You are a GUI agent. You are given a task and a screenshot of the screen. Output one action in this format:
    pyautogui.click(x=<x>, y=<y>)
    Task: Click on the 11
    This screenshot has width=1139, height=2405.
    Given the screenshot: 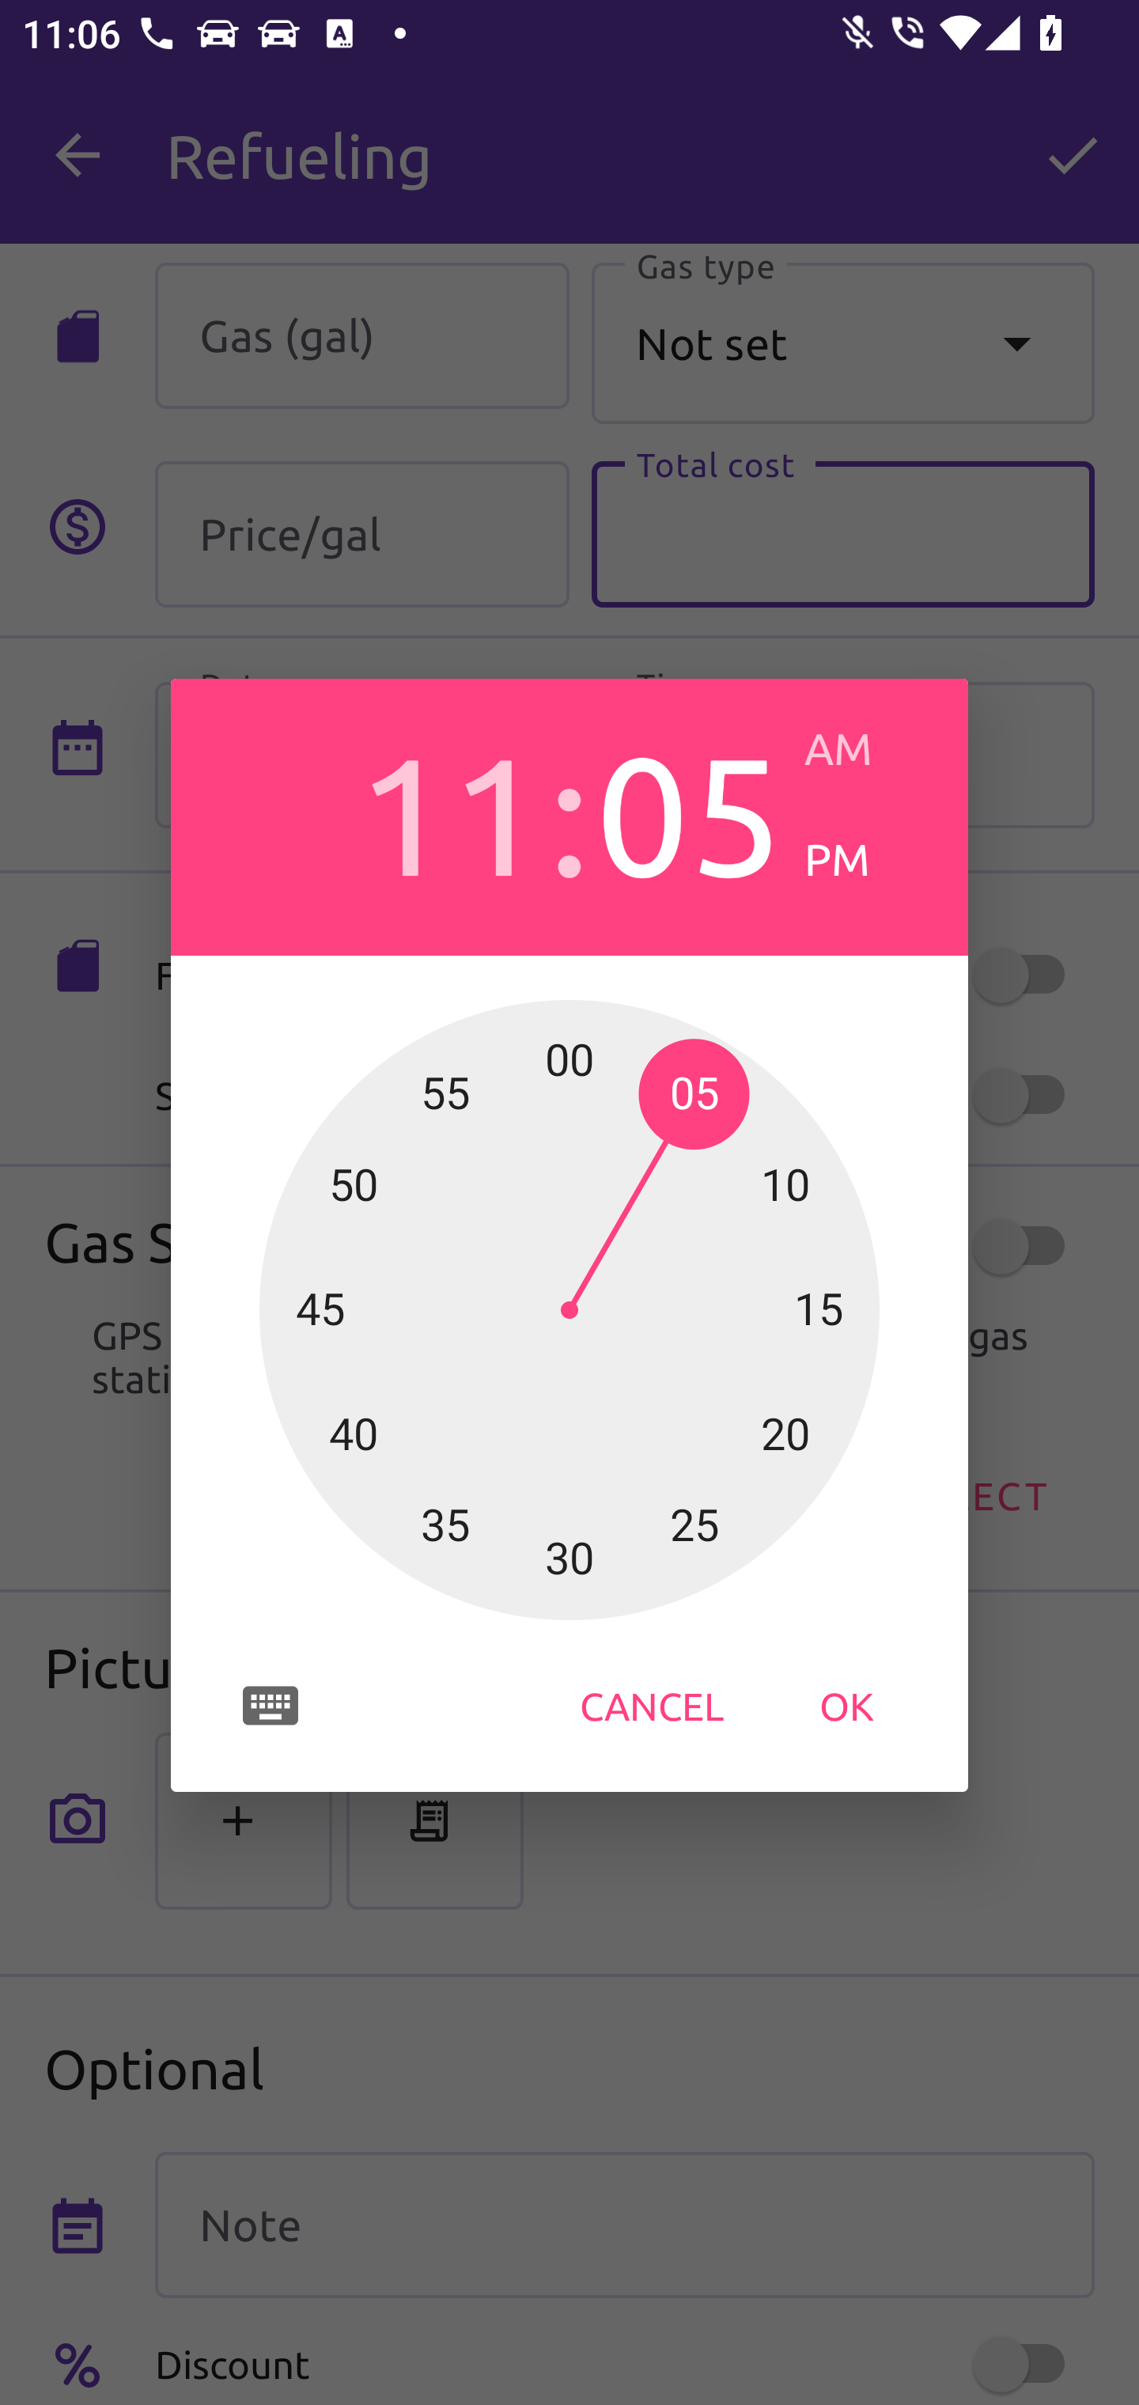 What is the action you would take?
    pyautogui.click(x=449, y=810)
    